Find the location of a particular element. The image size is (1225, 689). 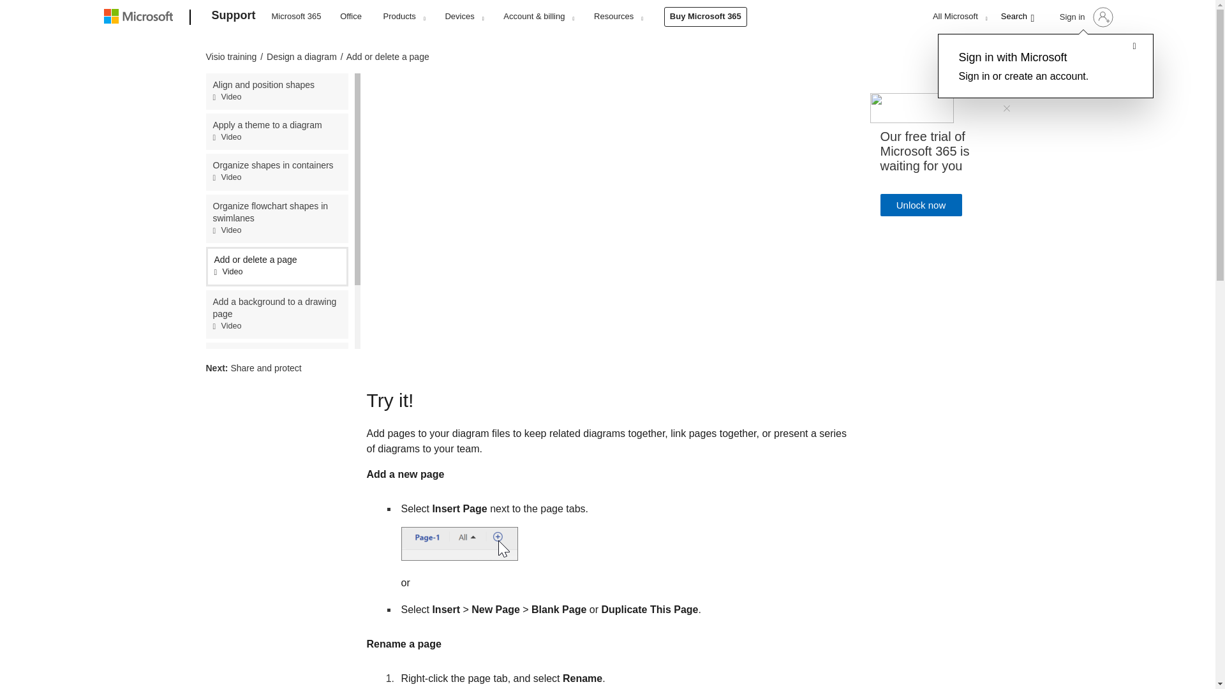

Microsoft is located at coordinates (140, 18).